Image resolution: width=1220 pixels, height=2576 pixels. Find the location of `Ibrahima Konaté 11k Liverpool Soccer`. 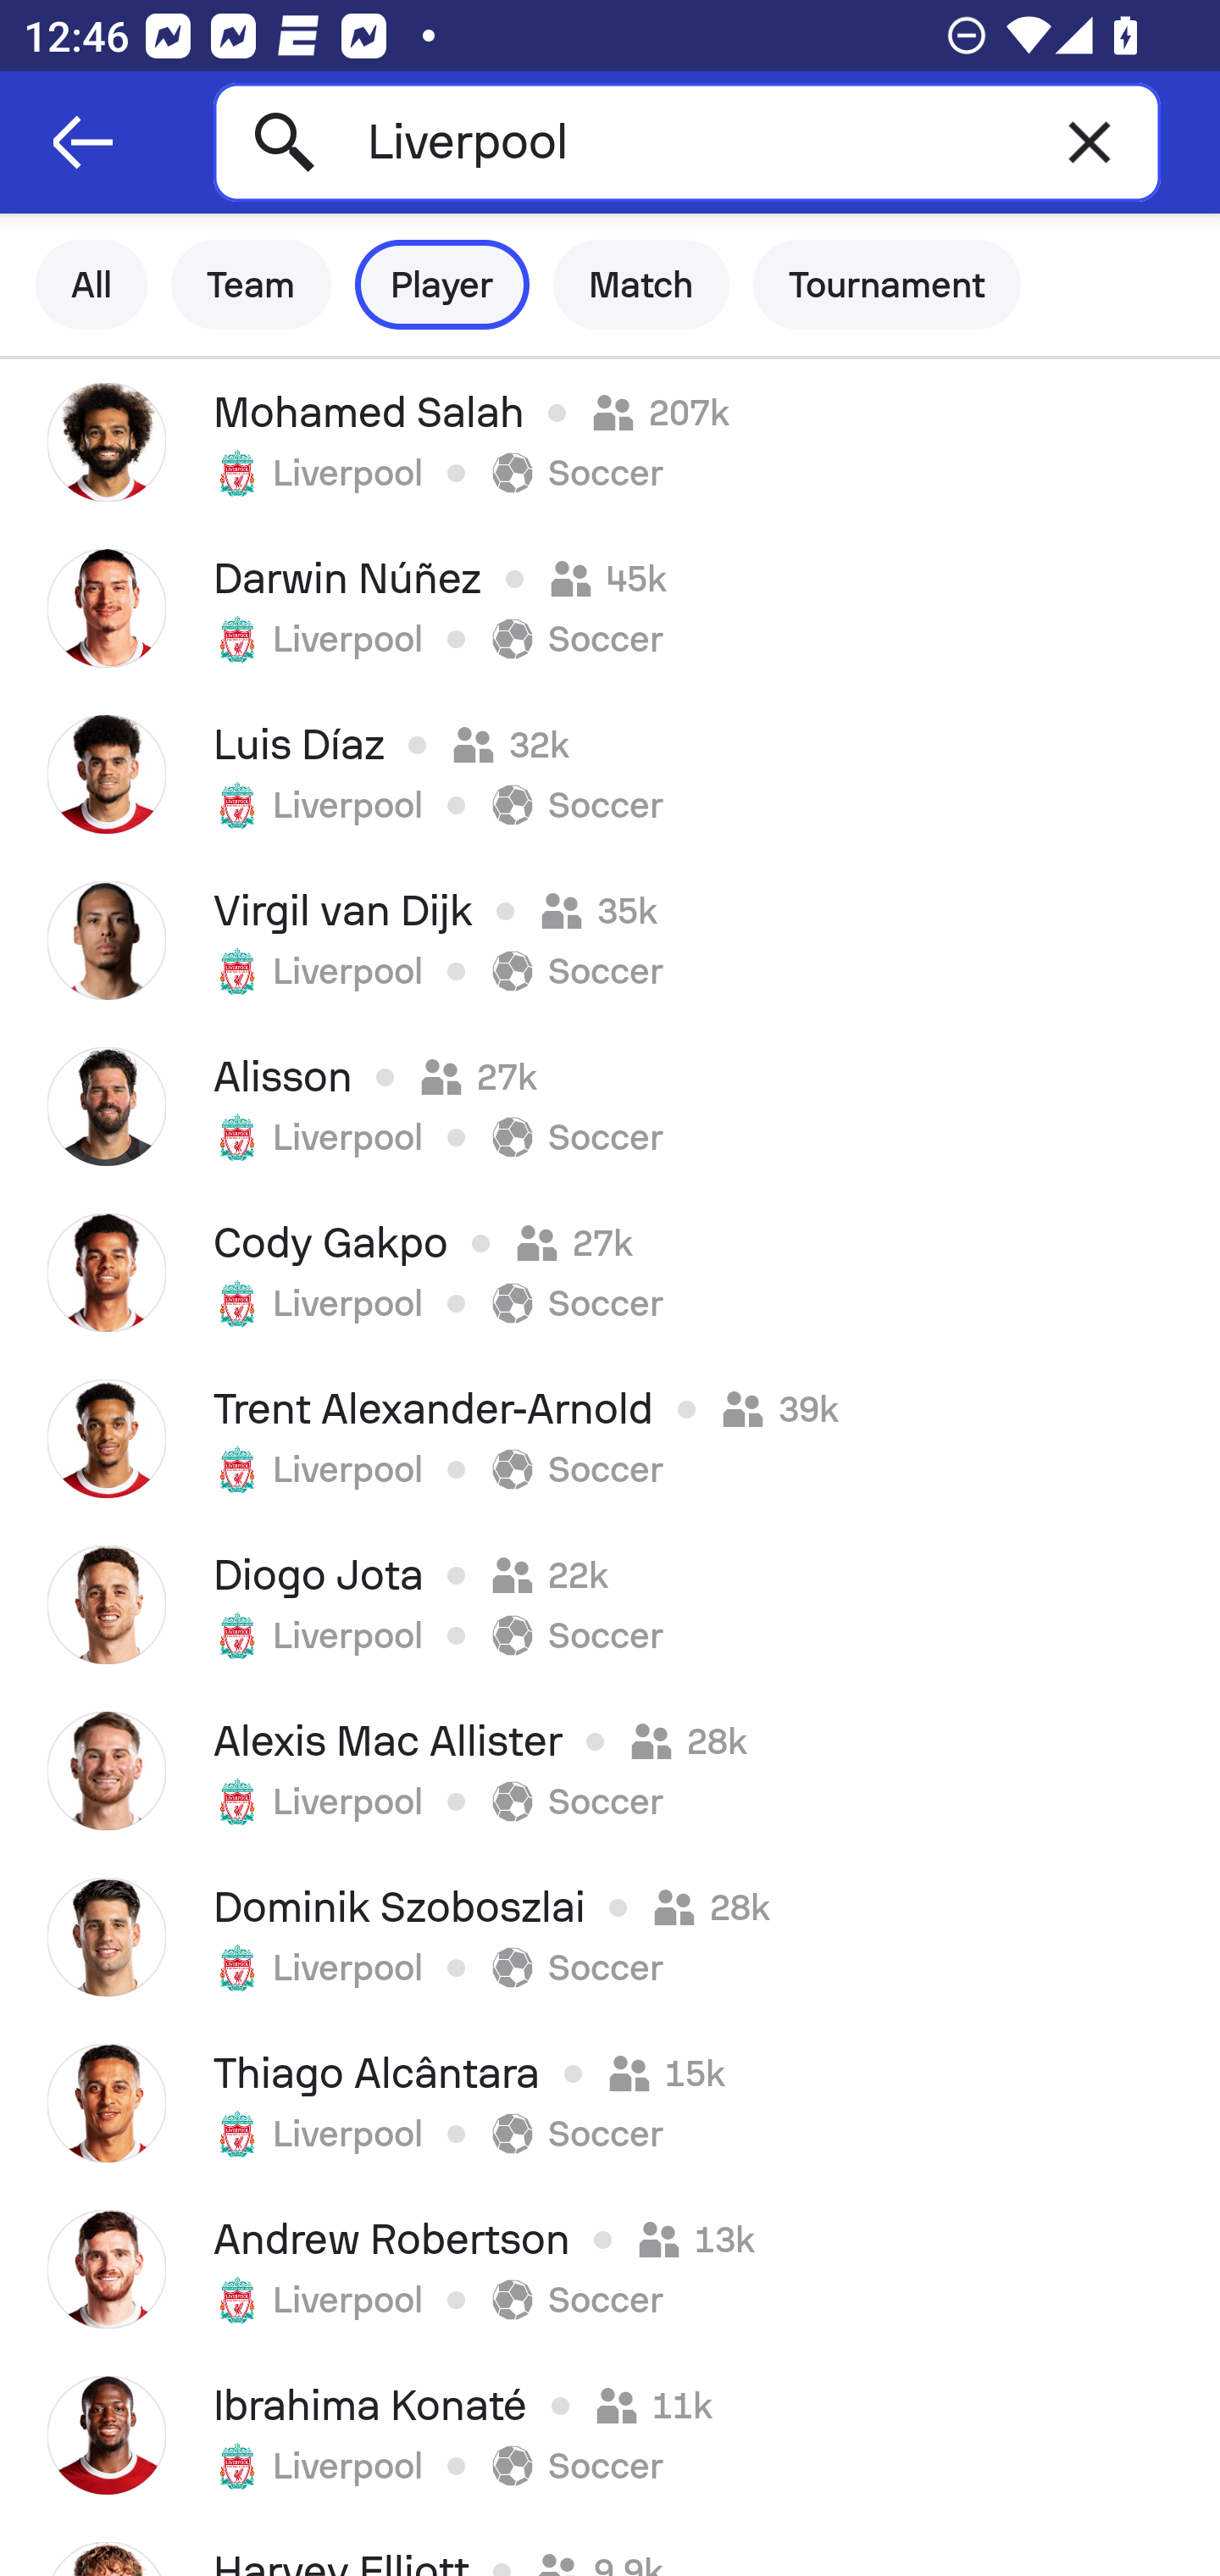

Ibrahima Konaté 11k Liverpool Soccer is located at coordinates (610, 2435).